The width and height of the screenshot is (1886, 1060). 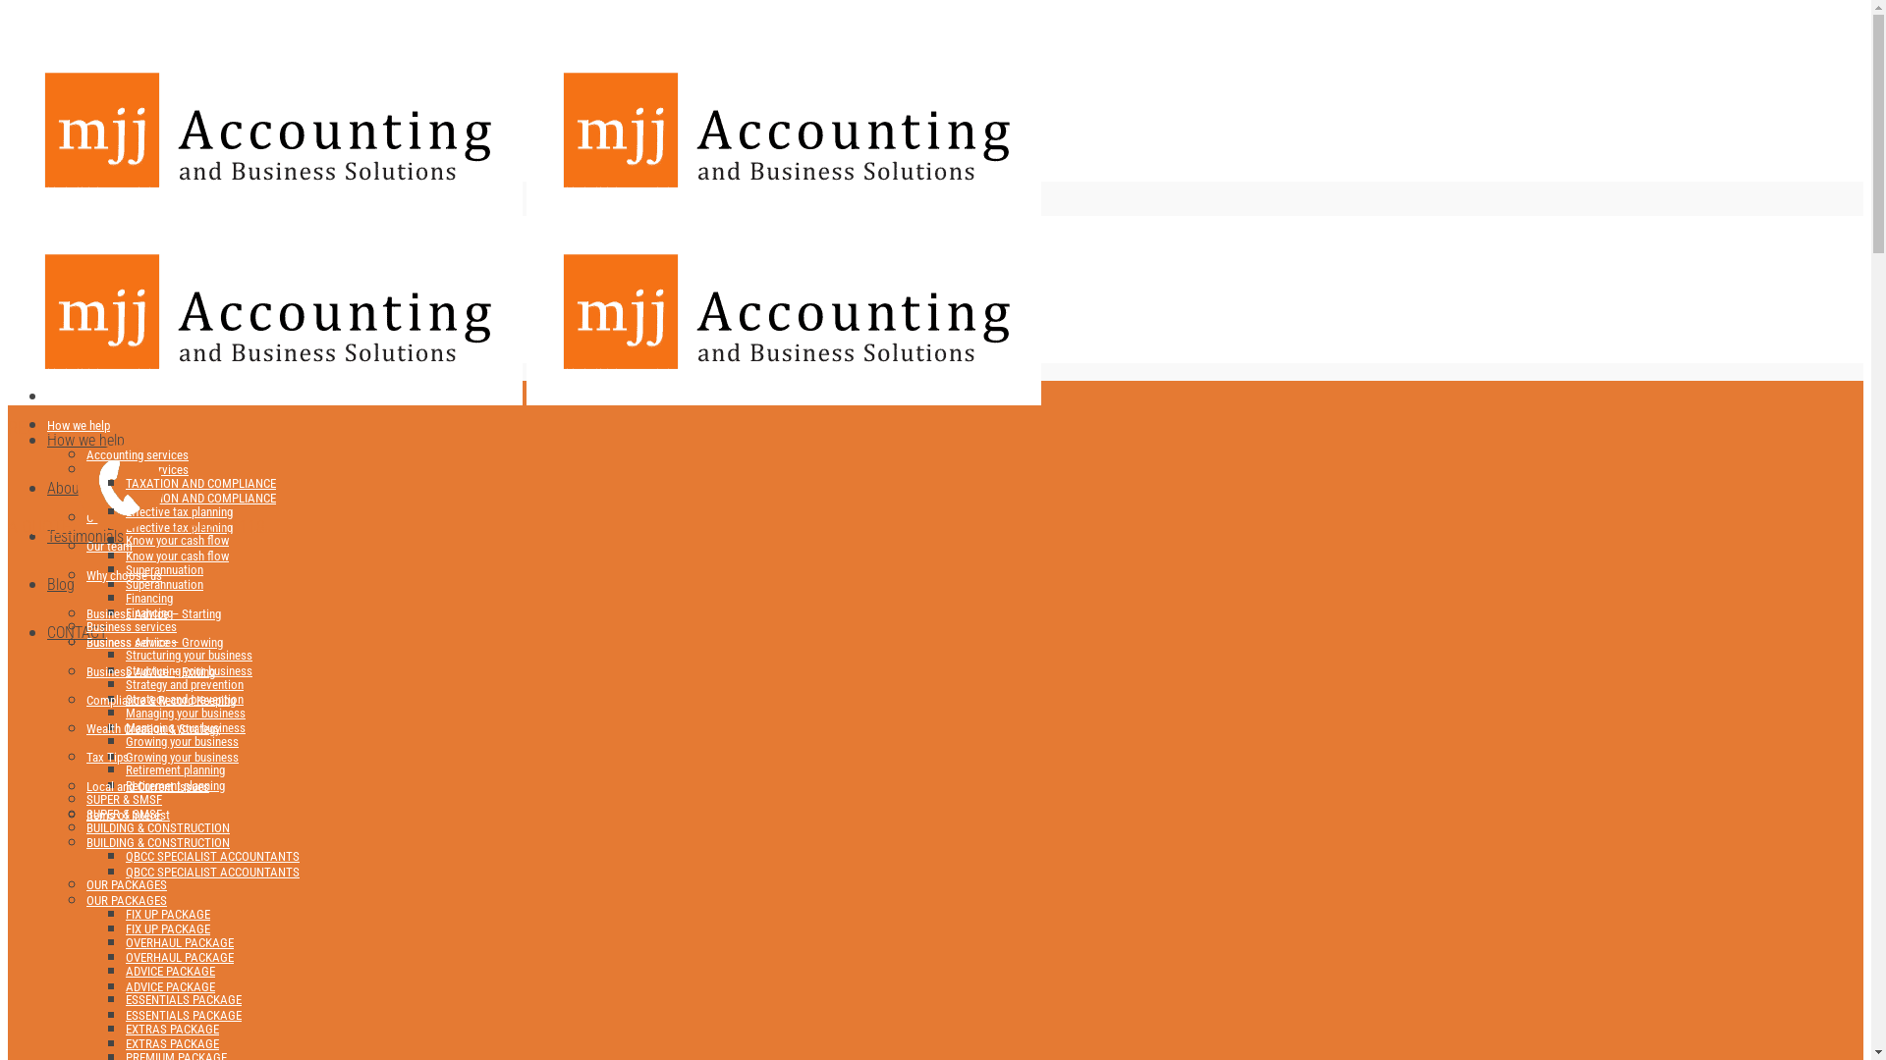 What do you see at coordinates (168, 928) in the screenshot?
I see `FIX UP PACKAGE` at bounding box center [168, 928].